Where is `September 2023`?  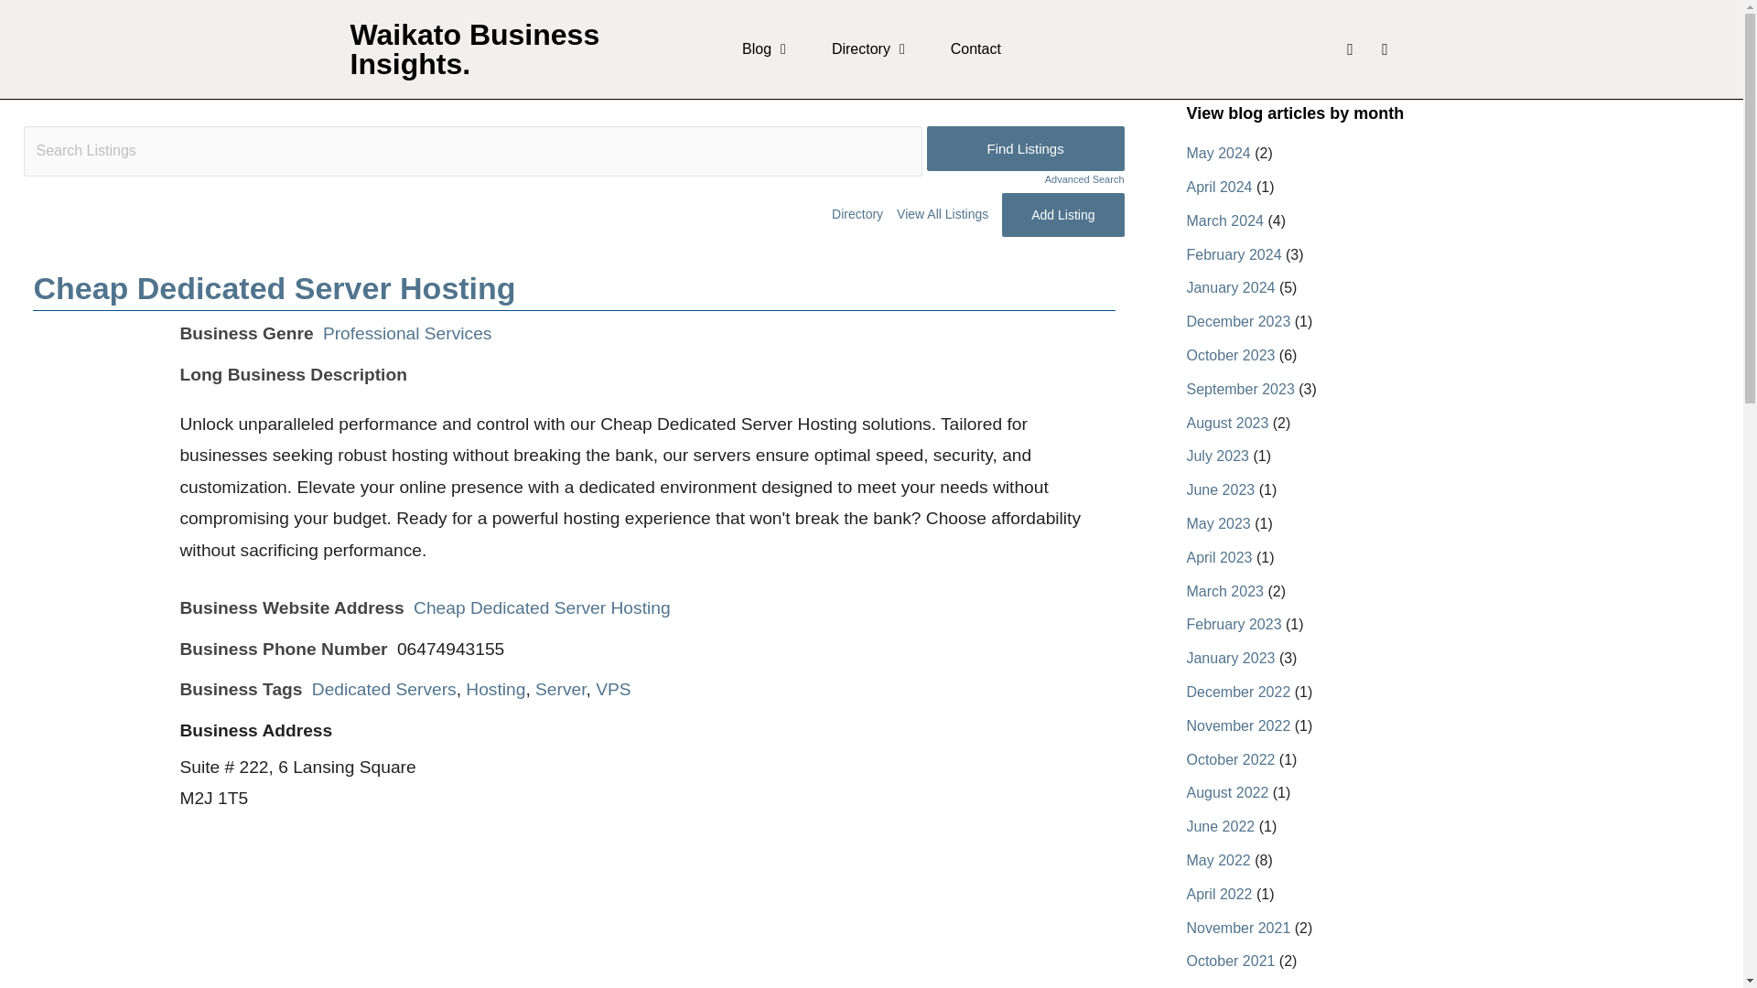 September 2023 is located at coordinates (1239, 389).